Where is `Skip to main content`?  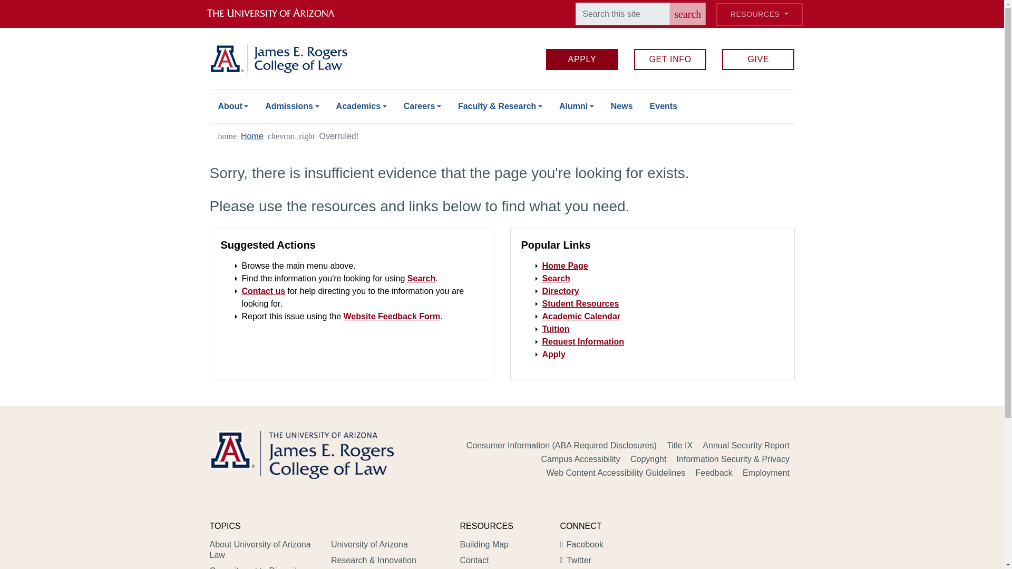 Skip to main content is located at coordinates (502, 1).